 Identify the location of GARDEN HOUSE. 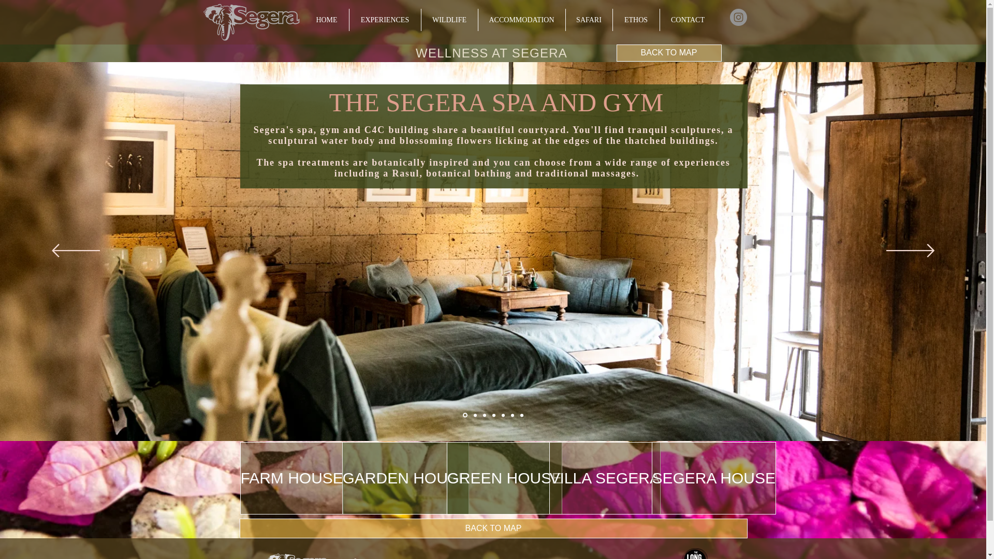
(405, 478).